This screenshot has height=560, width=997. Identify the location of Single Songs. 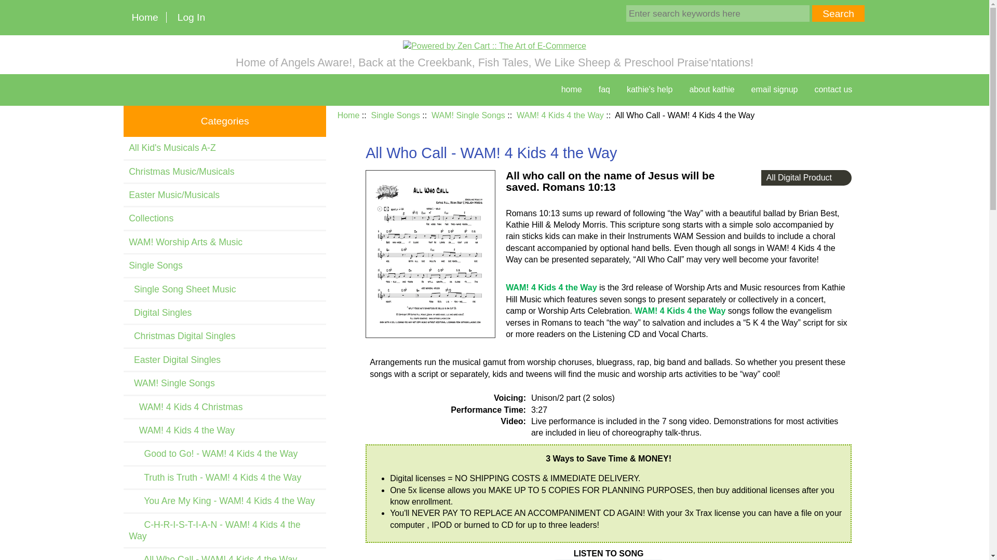
(224, 265).